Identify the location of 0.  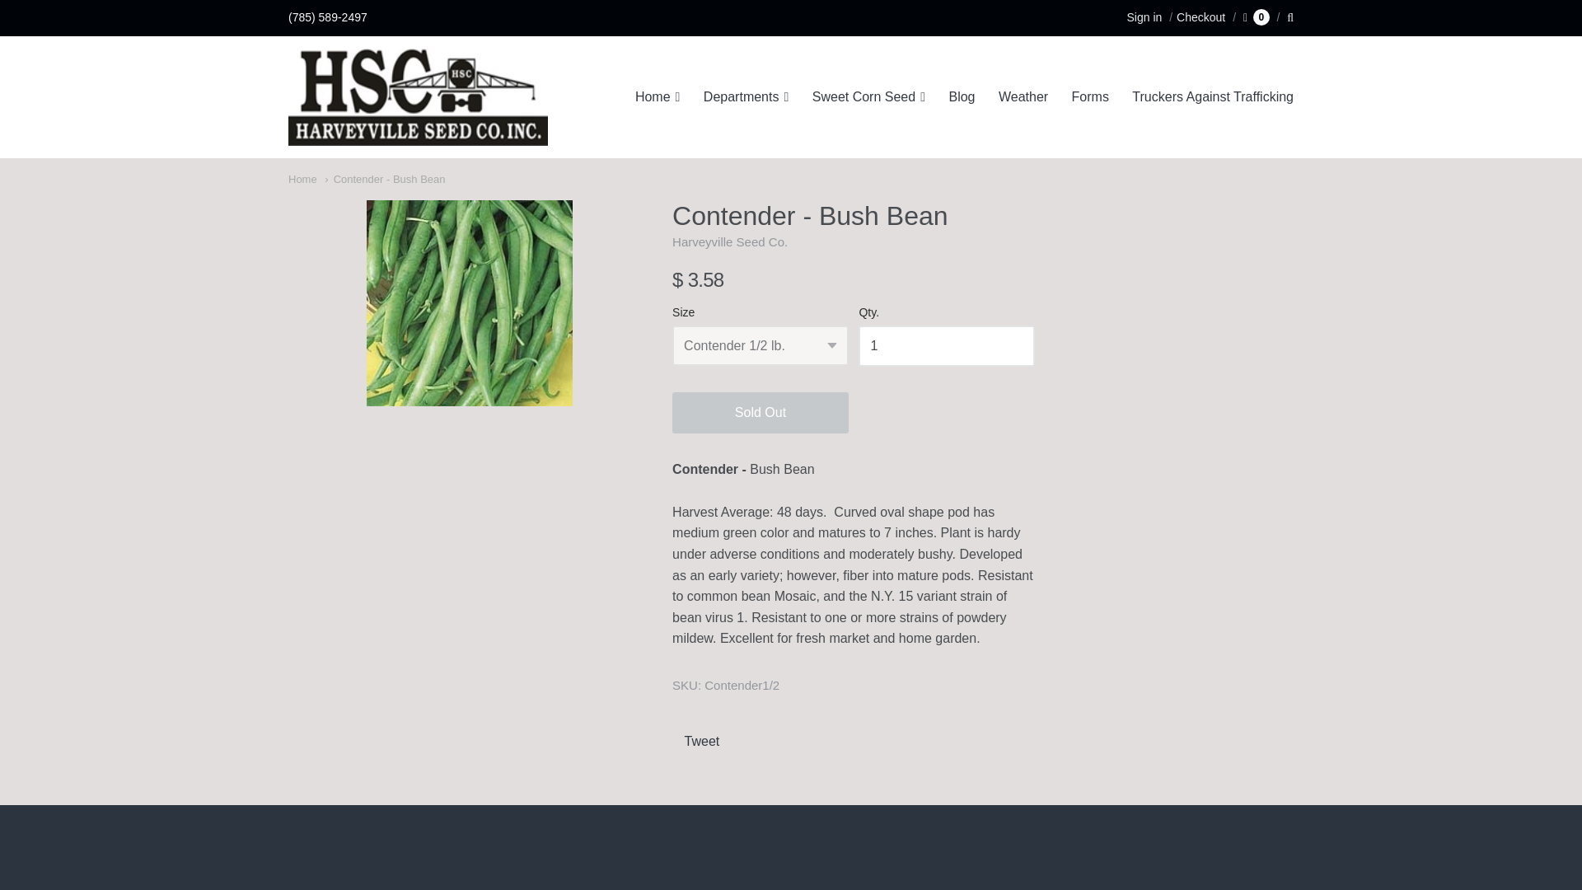
(1257, 16).